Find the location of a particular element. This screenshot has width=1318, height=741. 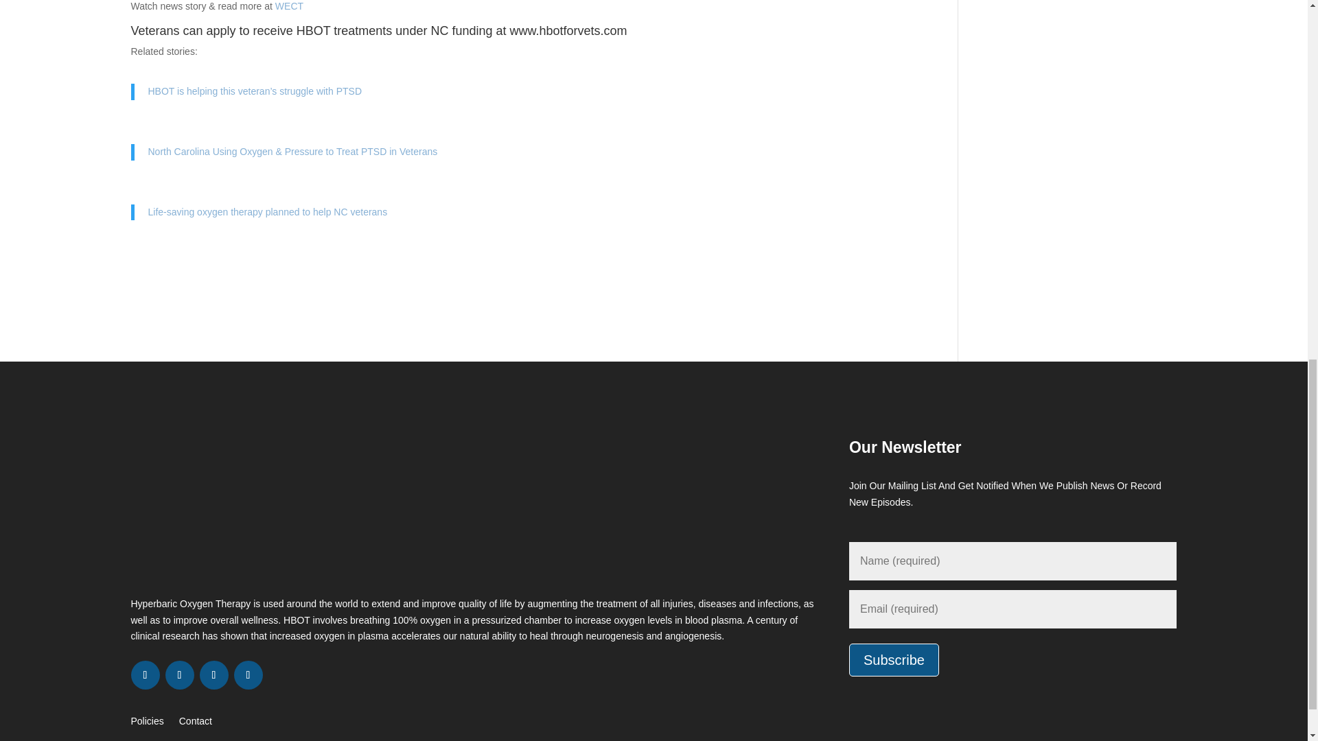

Follow on Twitter is located at coordinates (179, 675).